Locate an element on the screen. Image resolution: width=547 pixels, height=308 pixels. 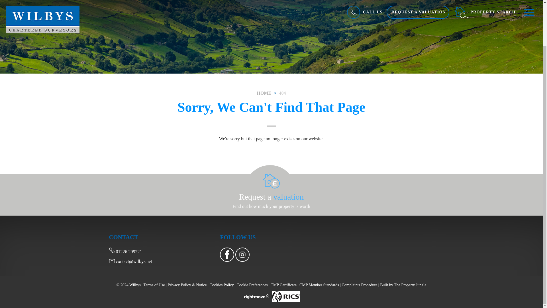
Cookies Policy is located at coordinates (222, 285).